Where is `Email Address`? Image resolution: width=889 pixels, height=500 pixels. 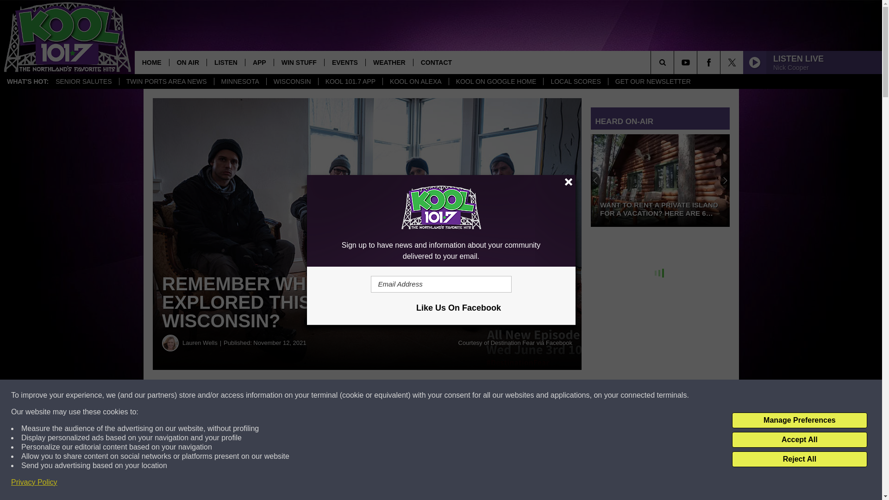
Email Address is located at coordinates (441, 284).